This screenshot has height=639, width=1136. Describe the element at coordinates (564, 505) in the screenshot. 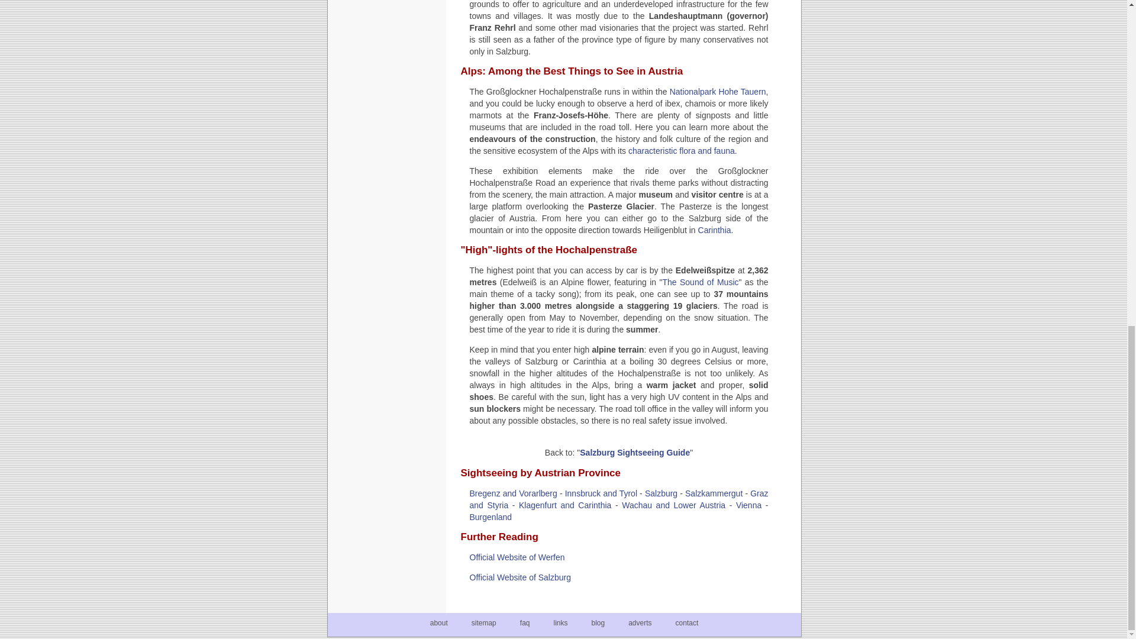

I see `Klagenfurt and Carinthia` at that location.